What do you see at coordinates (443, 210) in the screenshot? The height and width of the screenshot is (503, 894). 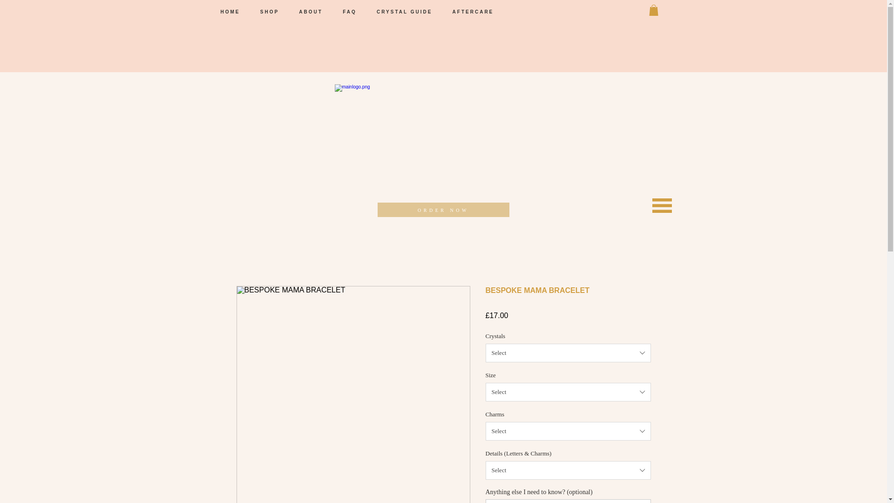 I see `ORDER NOW` at bounding box center [443, 210].